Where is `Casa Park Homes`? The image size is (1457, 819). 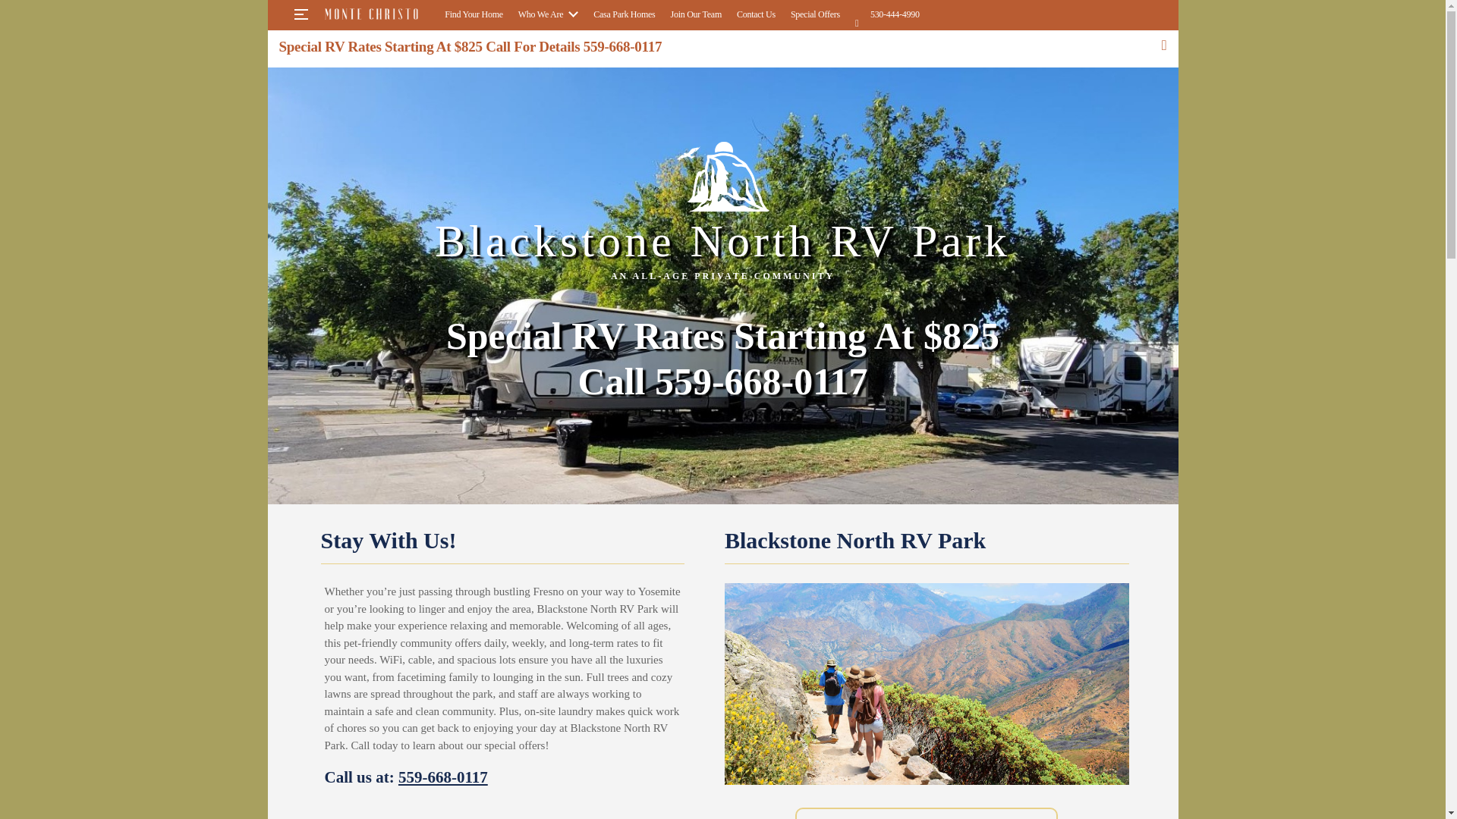
Casa Park Homes is located at coordinates (624, 14).